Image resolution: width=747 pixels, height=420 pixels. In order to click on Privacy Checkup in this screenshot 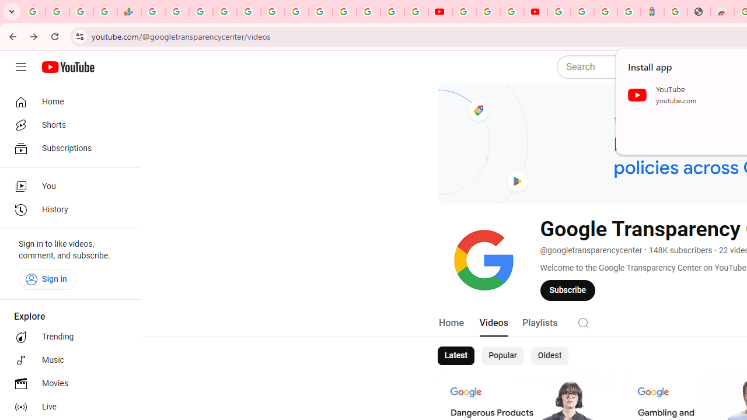, I will do `click(416, 12)`.